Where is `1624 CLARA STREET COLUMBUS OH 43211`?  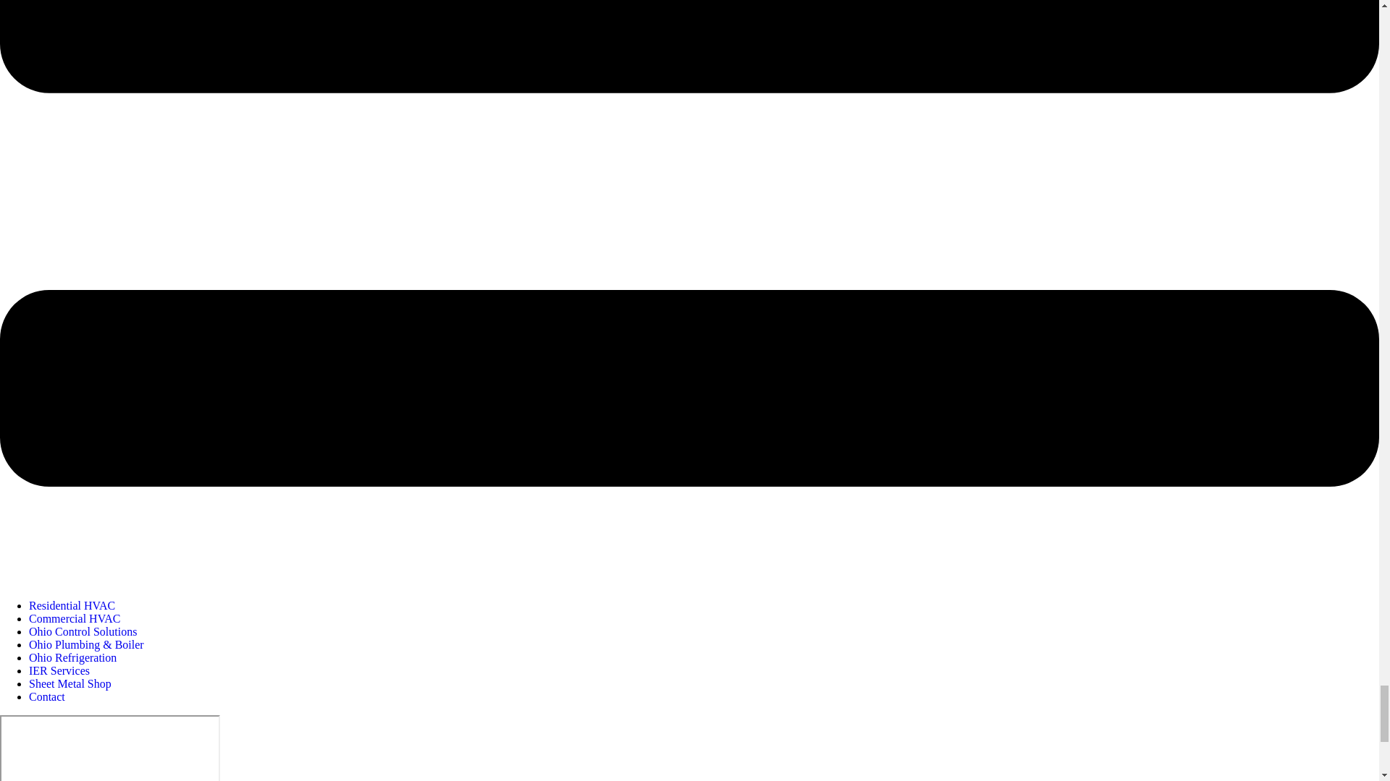
1624 CLARA STREET COLUMBUS OH 43211 is located at coordinates (110, 748).